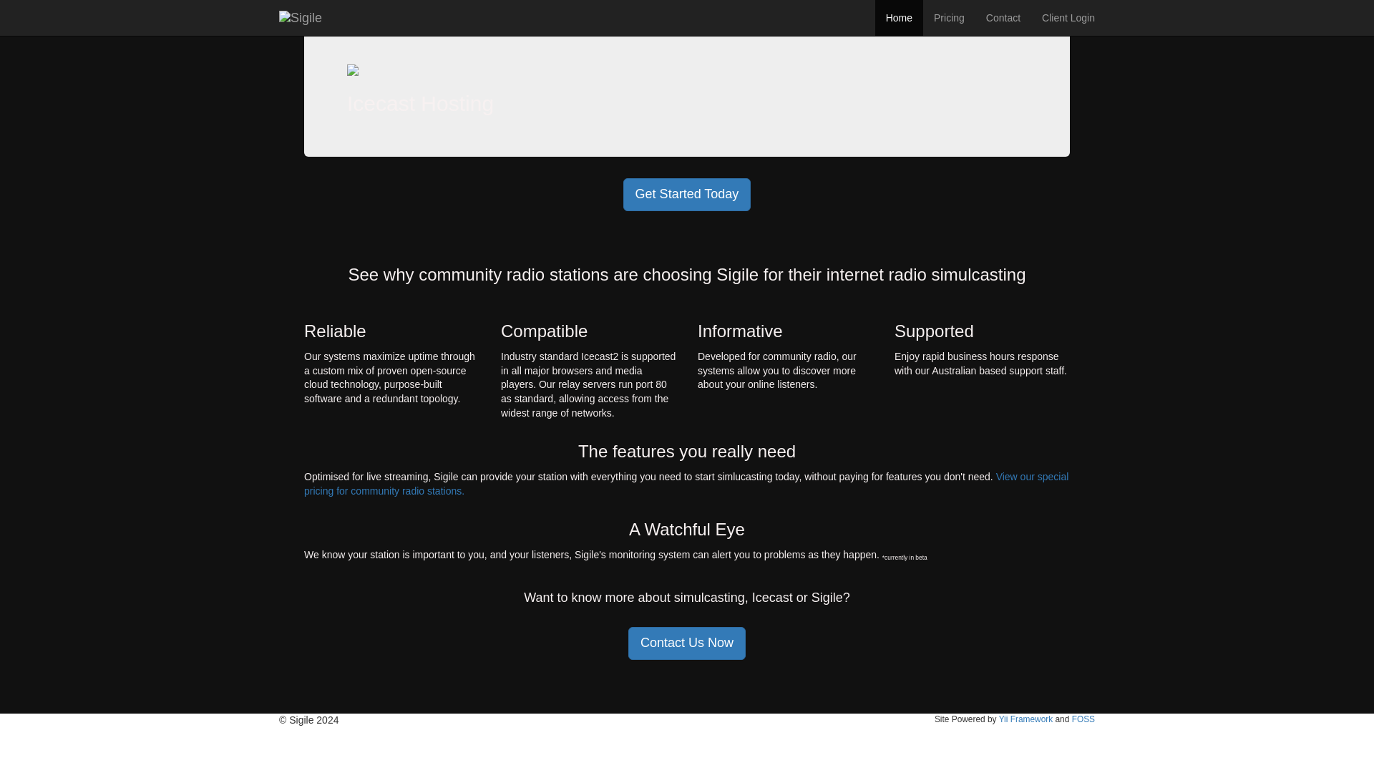 This screenshot has height=773, width=1374. What do you see at coordinates (1068, 17) in the screenshot?
I see `Client Login` at bounding box center [1068, 17].